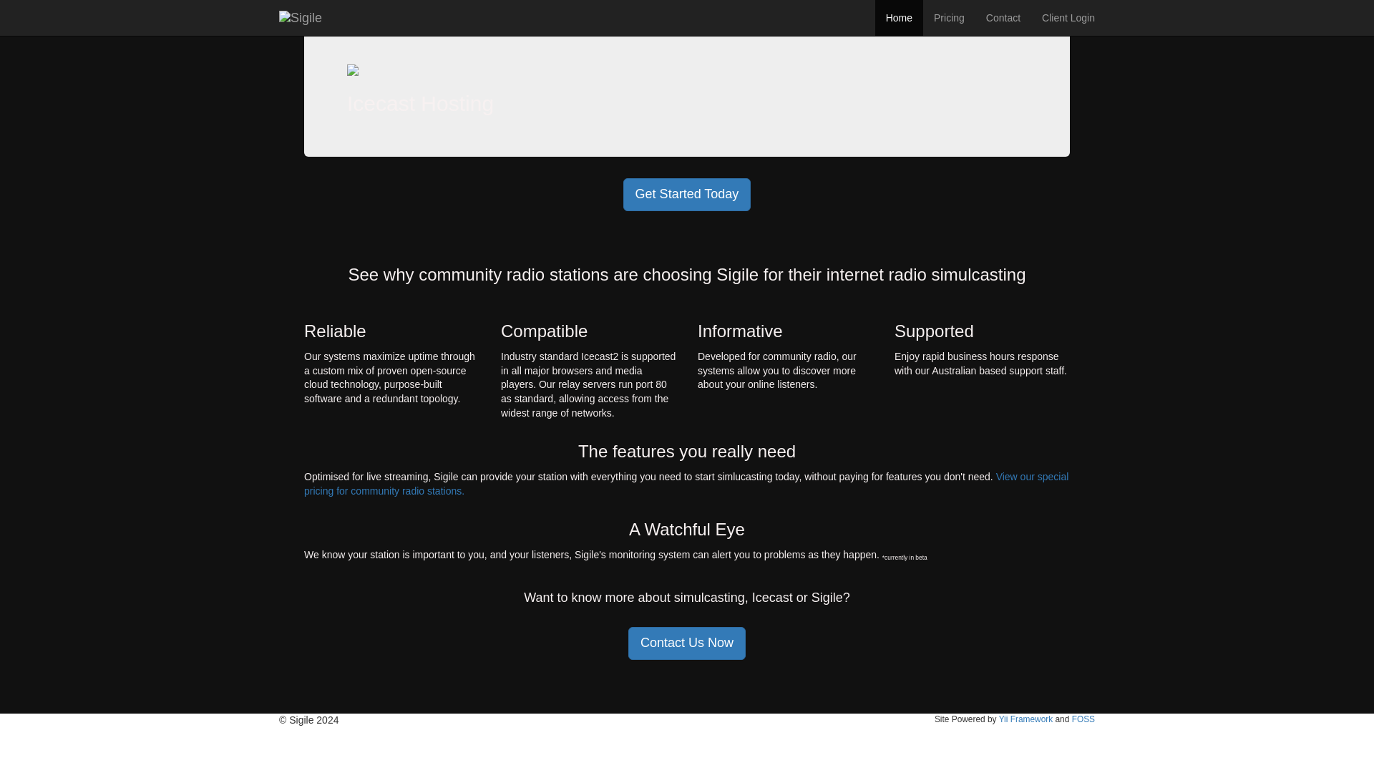 This screenshot has height=773, width=1374. What do you see at coordinates (1068, 17) in the screenshot?
I see `Client Login` at bounding box center [1068, 17].